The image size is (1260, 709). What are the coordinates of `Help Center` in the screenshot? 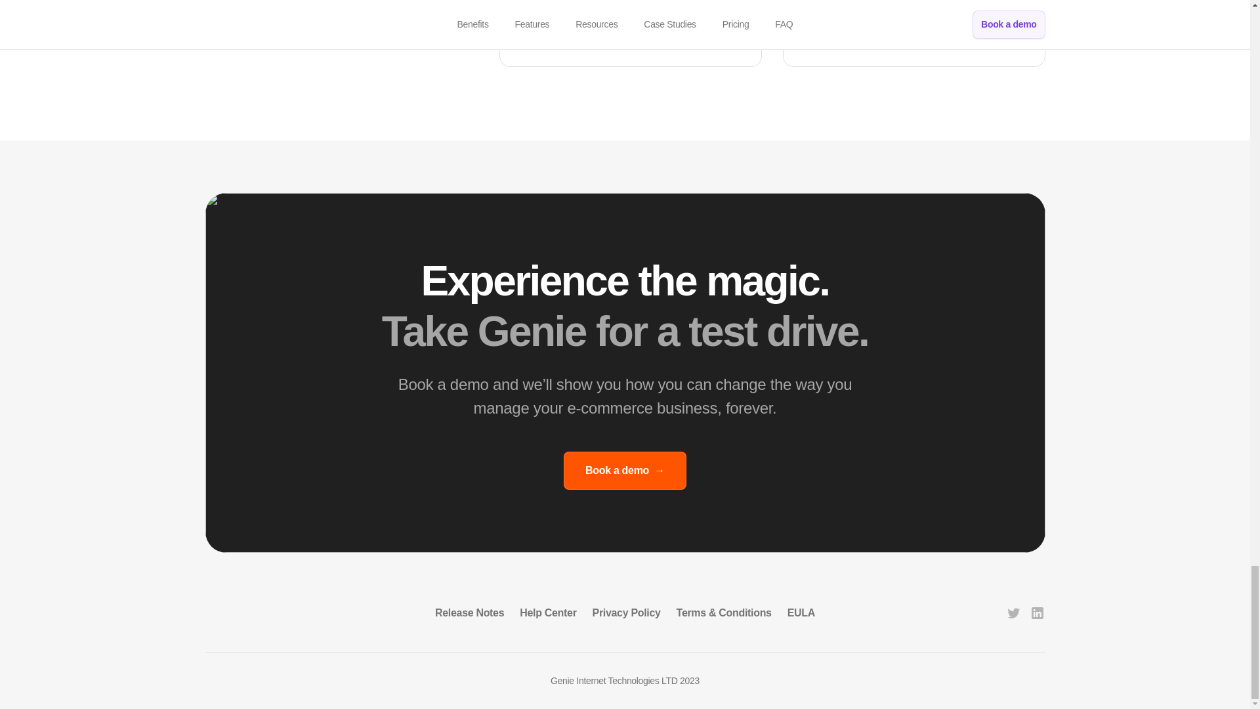 It's located at (547, 613).